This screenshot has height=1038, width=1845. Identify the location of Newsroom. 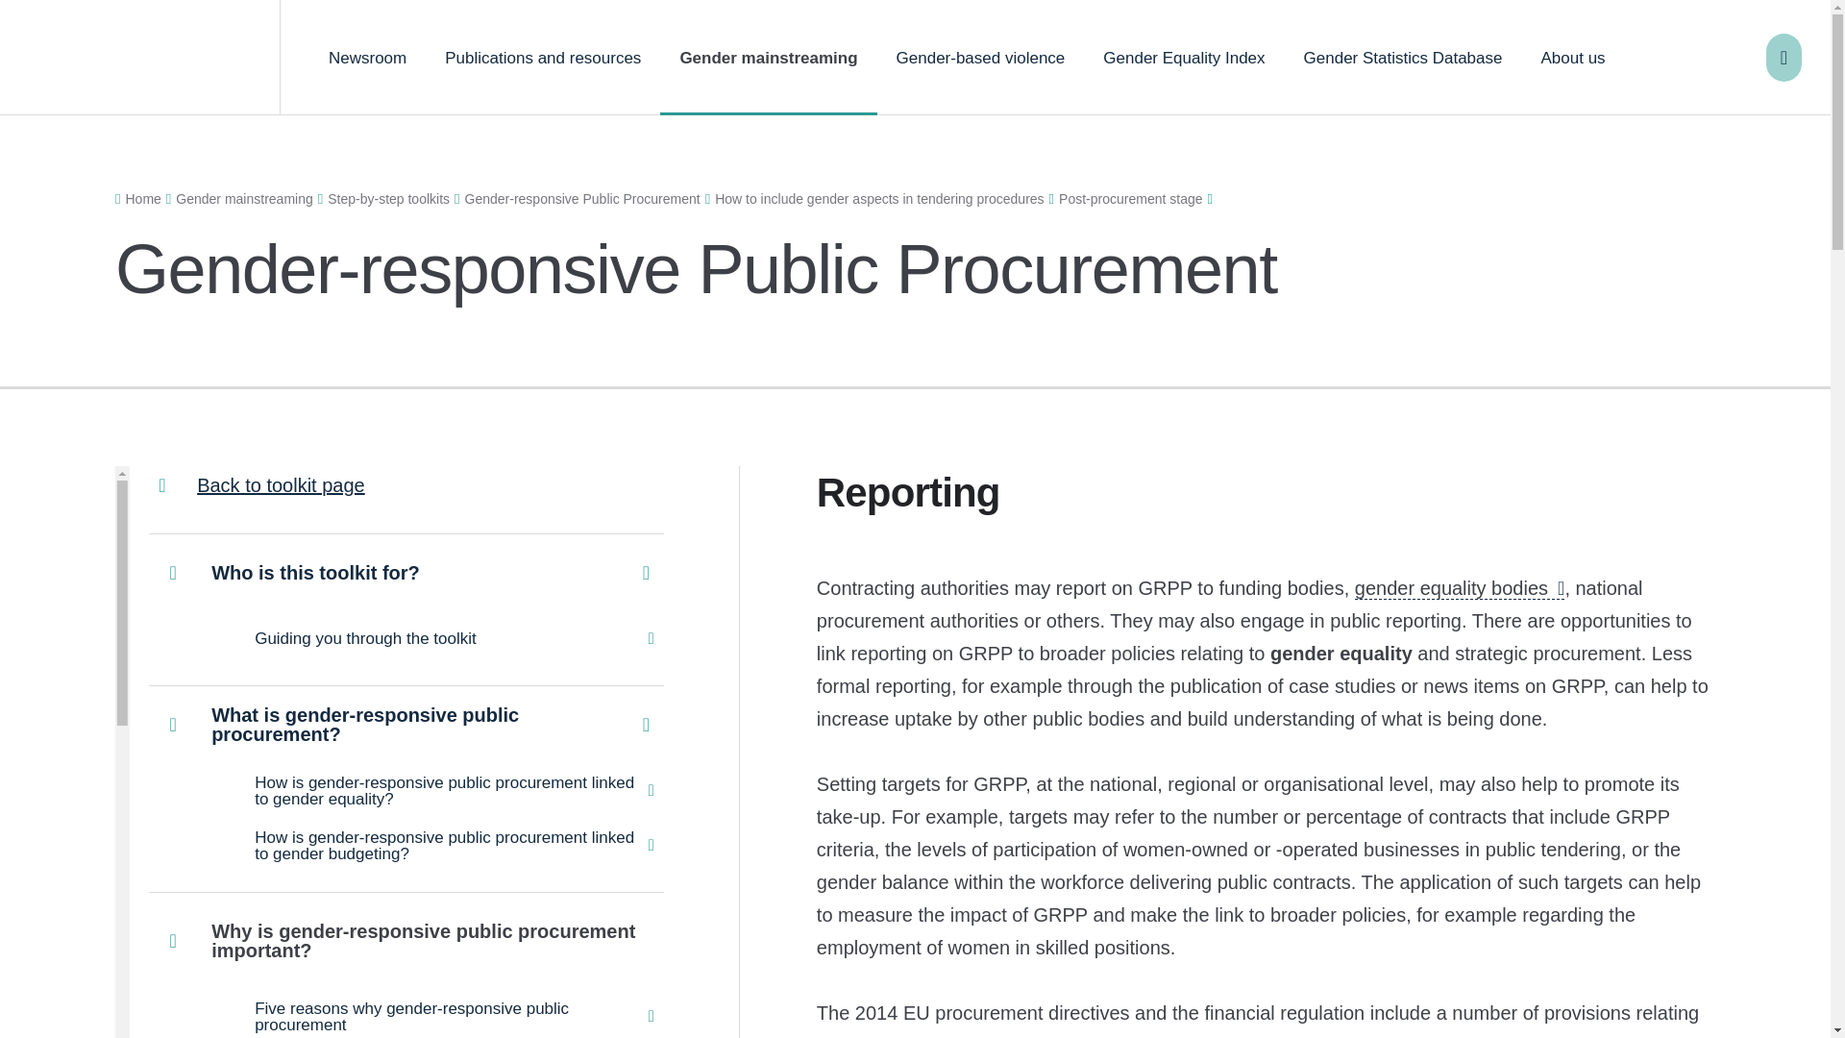
(367, 58).